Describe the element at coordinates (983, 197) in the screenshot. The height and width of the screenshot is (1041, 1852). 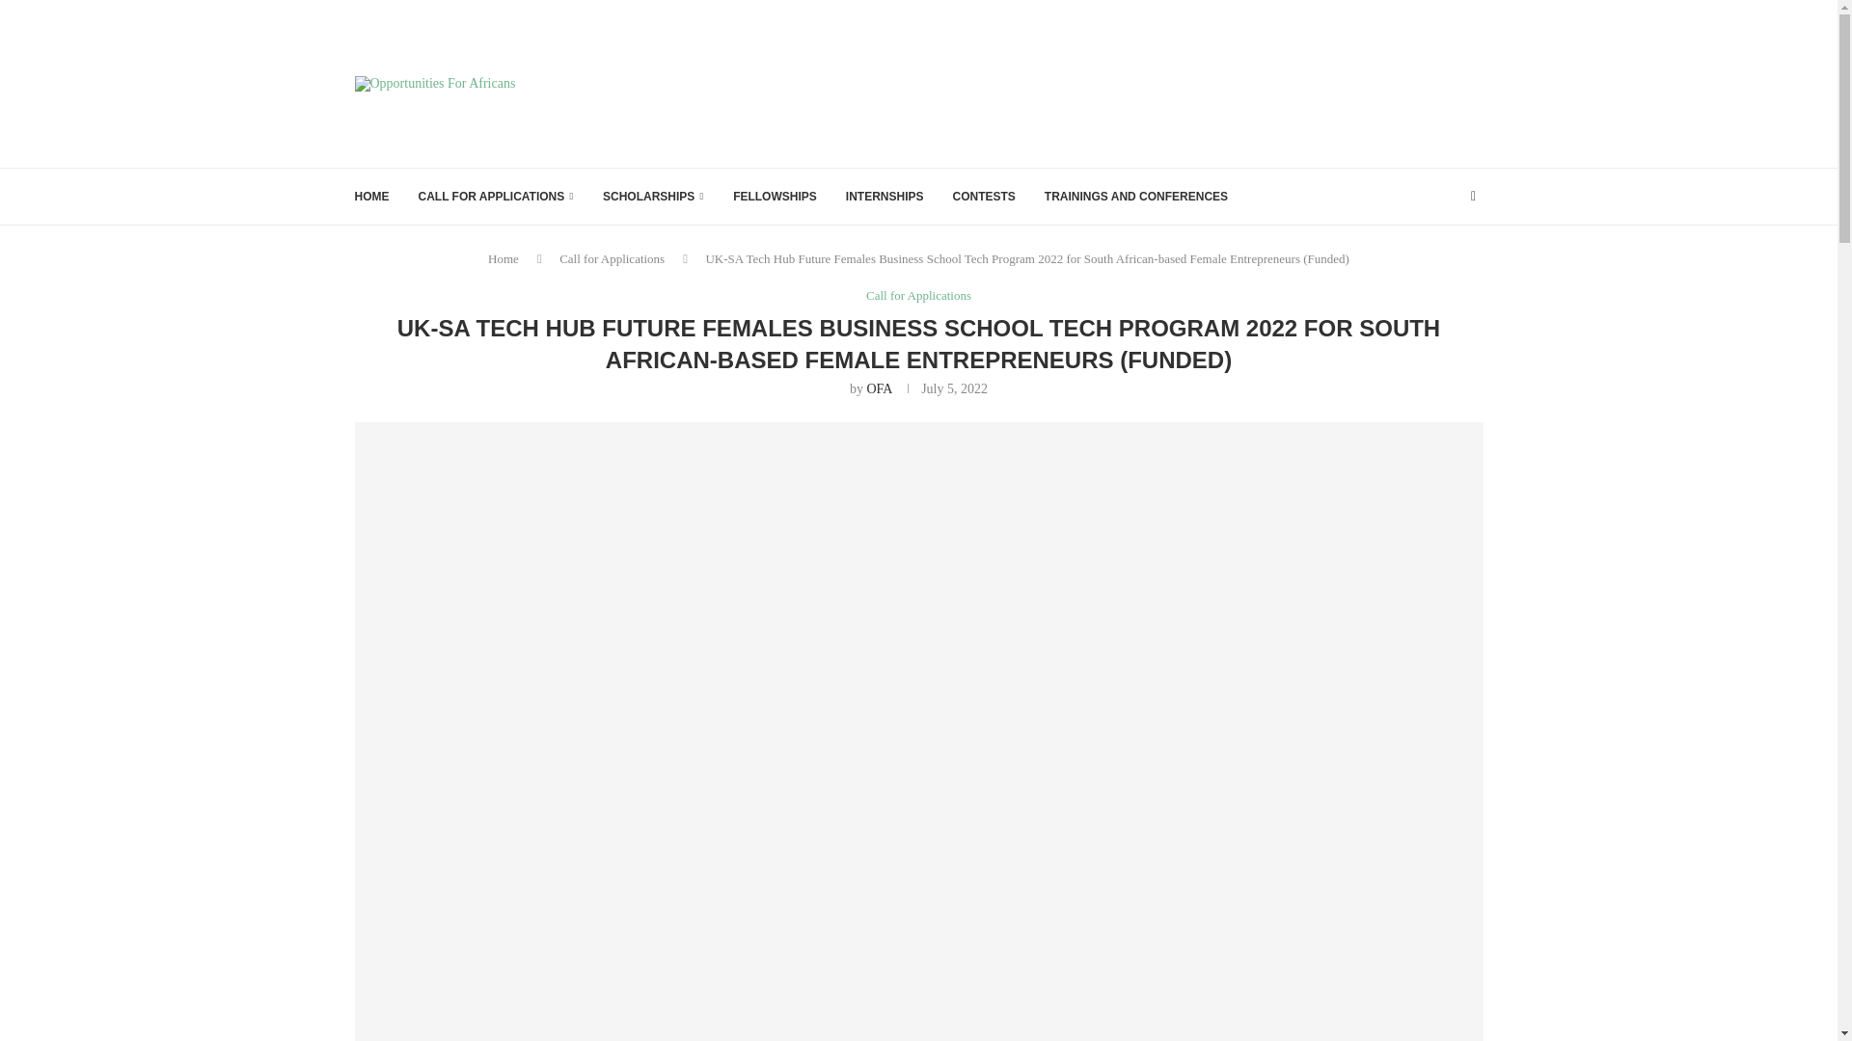
I see `CONTESTS` at that location.